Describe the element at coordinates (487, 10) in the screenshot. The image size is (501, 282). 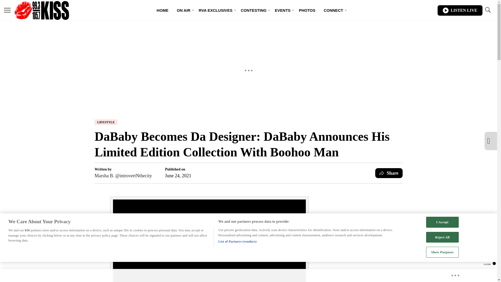
I see `TOGGLE SEARCH` at that location.